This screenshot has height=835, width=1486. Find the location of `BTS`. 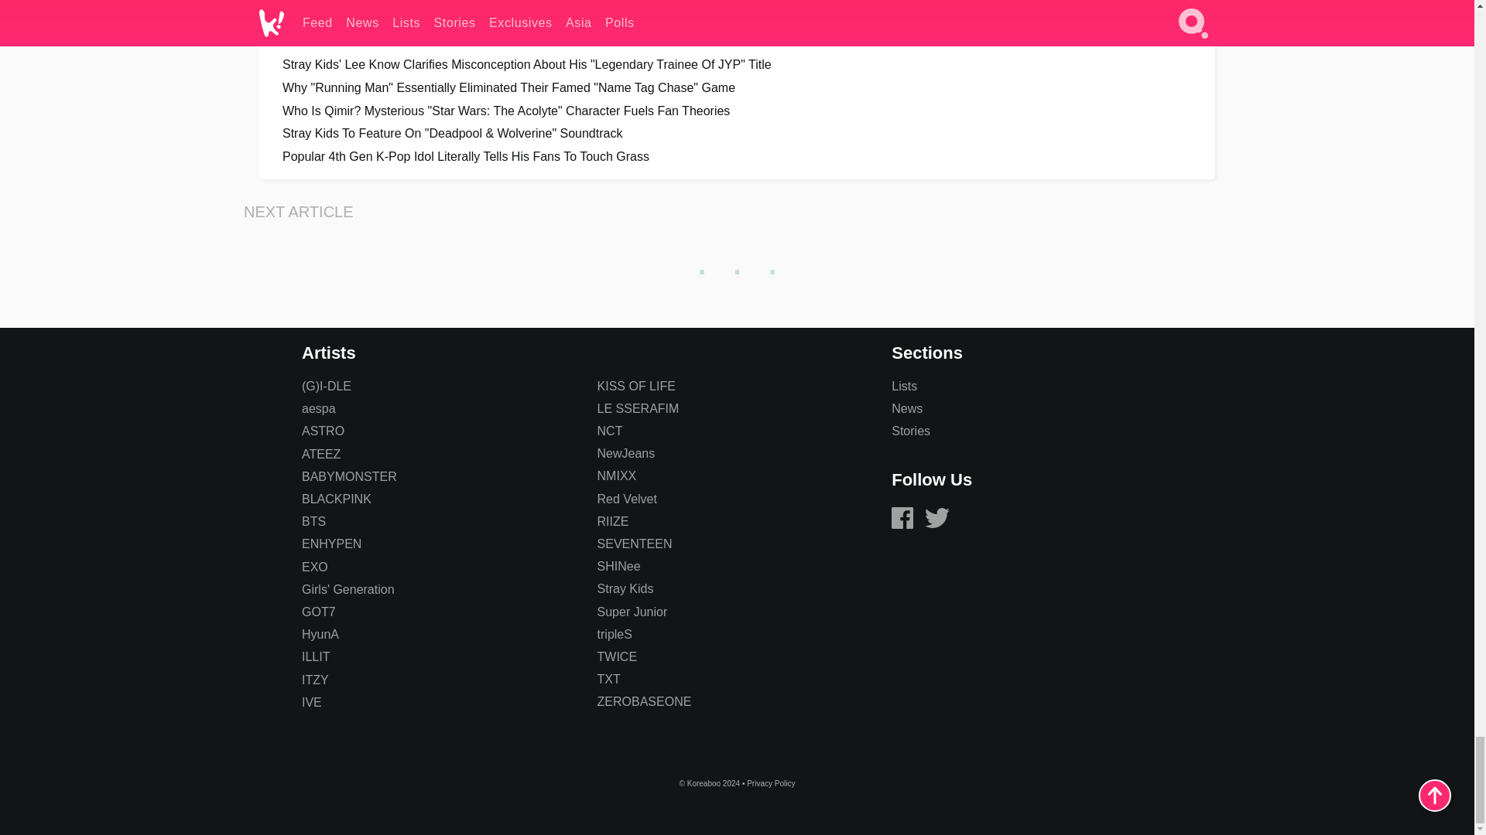

BTS is located at coordinates (313, 521).